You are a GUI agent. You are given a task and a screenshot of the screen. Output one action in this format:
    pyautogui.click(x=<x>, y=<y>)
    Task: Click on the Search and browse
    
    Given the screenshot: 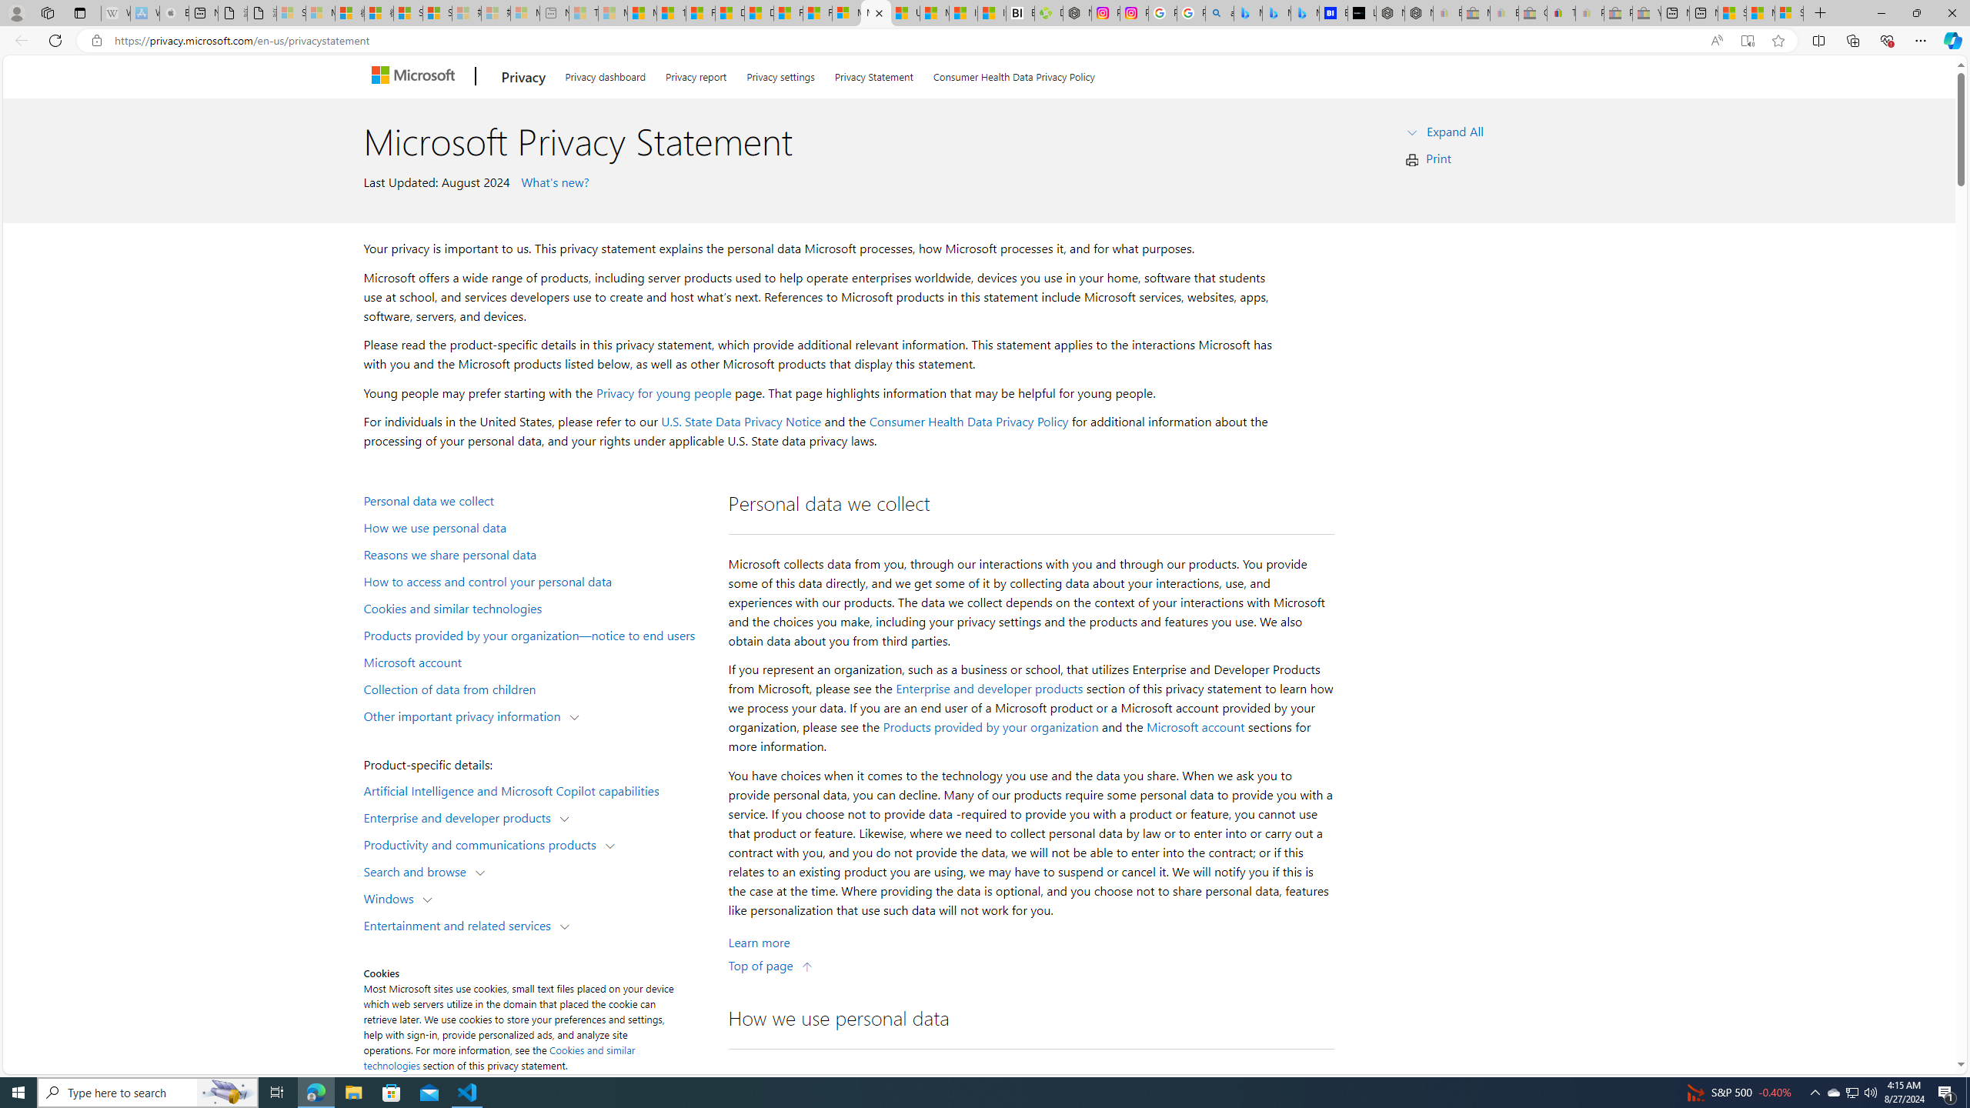 What is the action you would take?
    pyautogui.click(x=419, y=871)
    